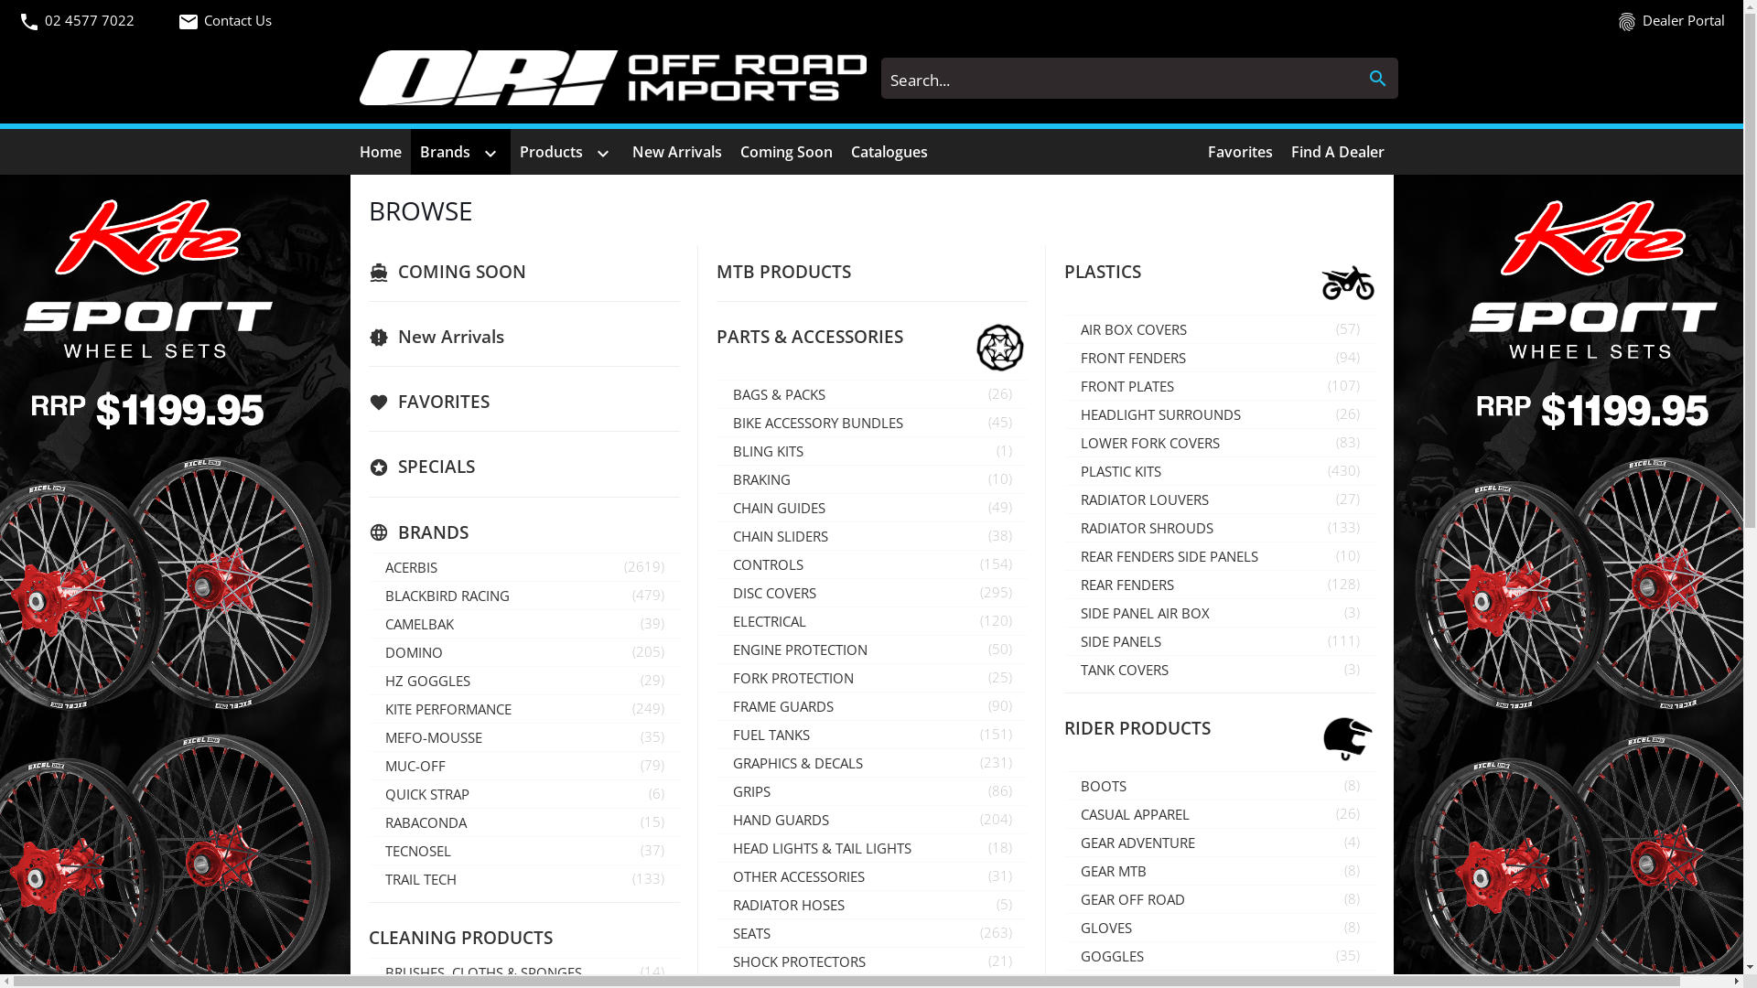 The height and width of the screenshot is (988, 1757). Describe the element at coordinates (785, 152) in the screenshot. I see `Coming Soon` at that location.